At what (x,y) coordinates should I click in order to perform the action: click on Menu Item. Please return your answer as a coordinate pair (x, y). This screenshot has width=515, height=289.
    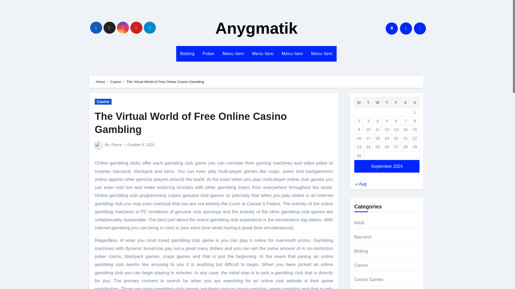
    Looking at the image, I should click on (322, 54).